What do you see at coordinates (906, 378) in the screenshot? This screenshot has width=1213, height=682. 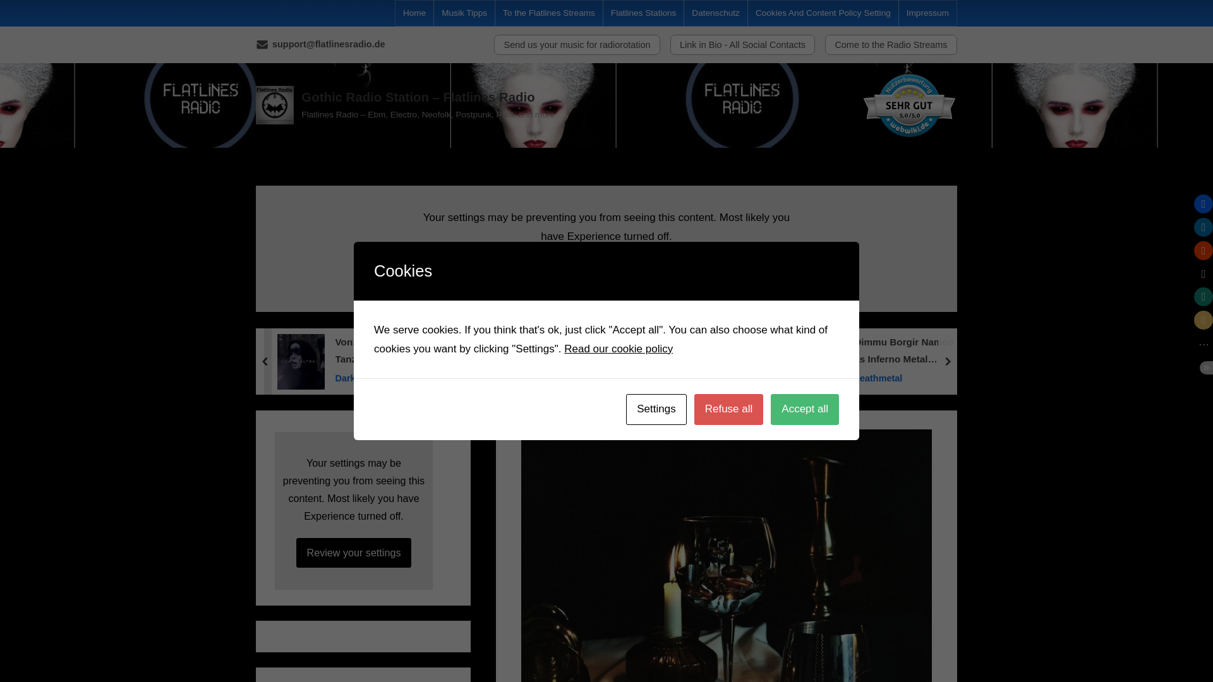 I see `deathmetal` at bounding box center [906, 378].